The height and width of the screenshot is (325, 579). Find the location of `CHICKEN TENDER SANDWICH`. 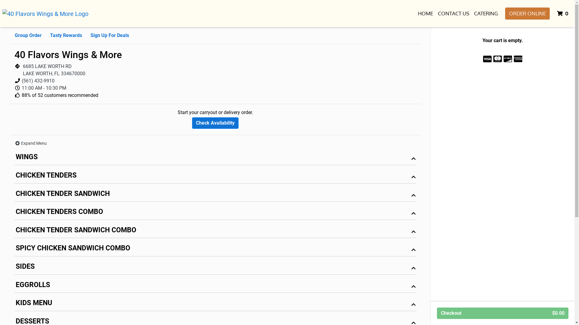

CHICKEN TENDER SANDWICH is located at coordinates (215, 195).